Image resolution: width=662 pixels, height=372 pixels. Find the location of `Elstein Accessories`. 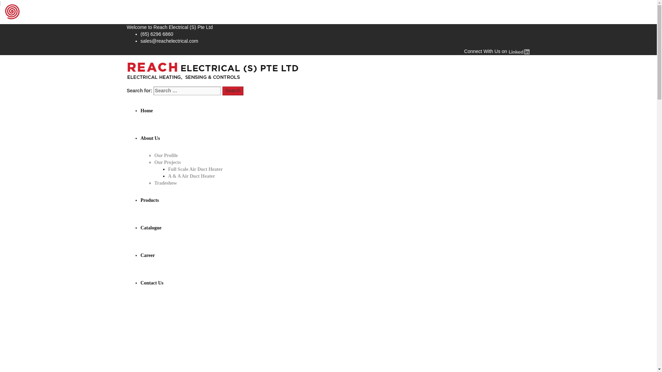

Elstein Accessories is located at coordinates (253, 365).